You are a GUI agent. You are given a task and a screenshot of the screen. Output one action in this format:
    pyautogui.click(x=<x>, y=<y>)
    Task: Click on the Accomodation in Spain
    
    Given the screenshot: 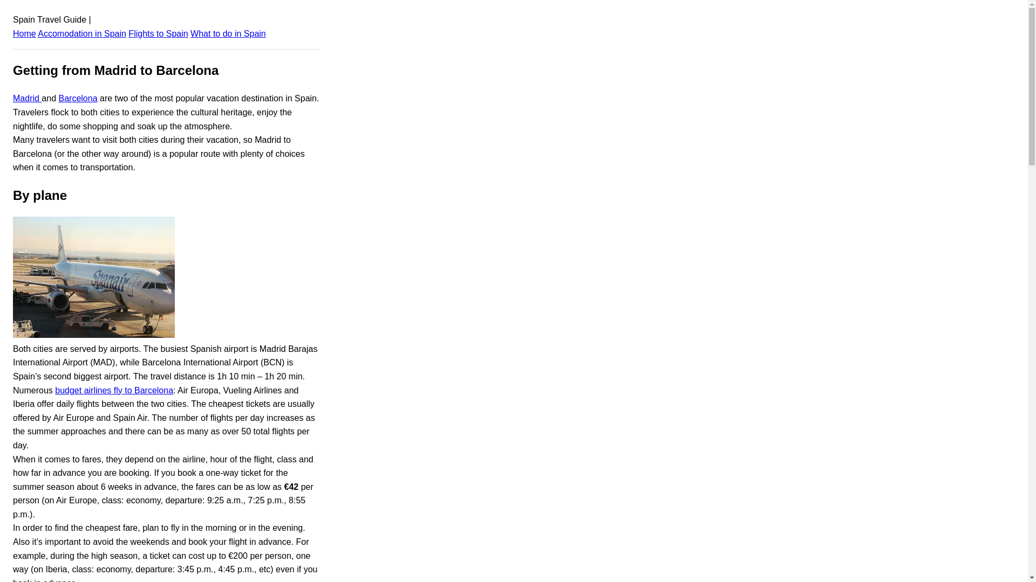 What is the action you would take?
    pyautogui.click(x=82, y=33)
    